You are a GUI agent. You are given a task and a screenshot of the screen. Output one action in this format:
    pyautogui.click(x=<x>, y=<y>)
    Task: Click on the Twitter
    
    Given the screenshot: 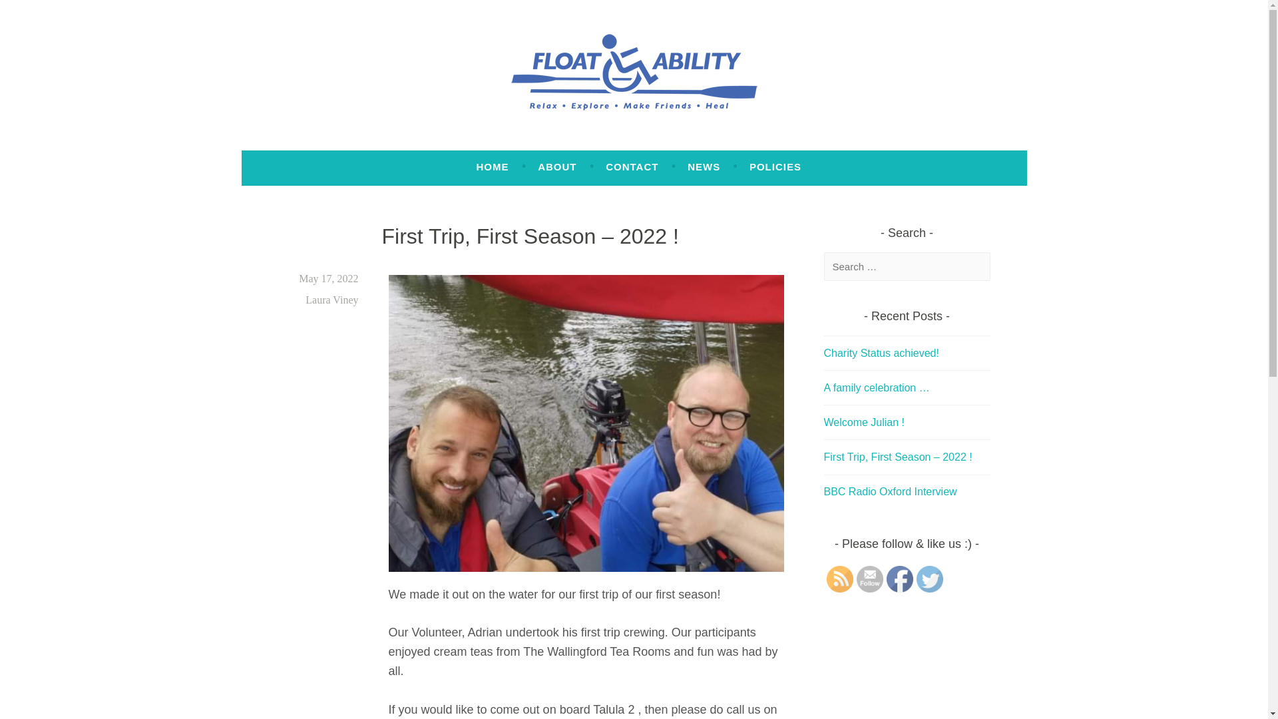 What is the action you would take?
    pyautogui.click(x=929, y=579)
    